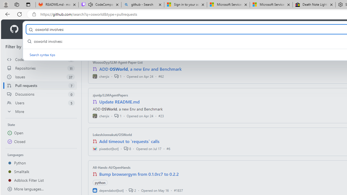 This screenshot has height=195, width=347. Describe the element at coordinates (127, 148) in the screenshot. I see `8` at that location.